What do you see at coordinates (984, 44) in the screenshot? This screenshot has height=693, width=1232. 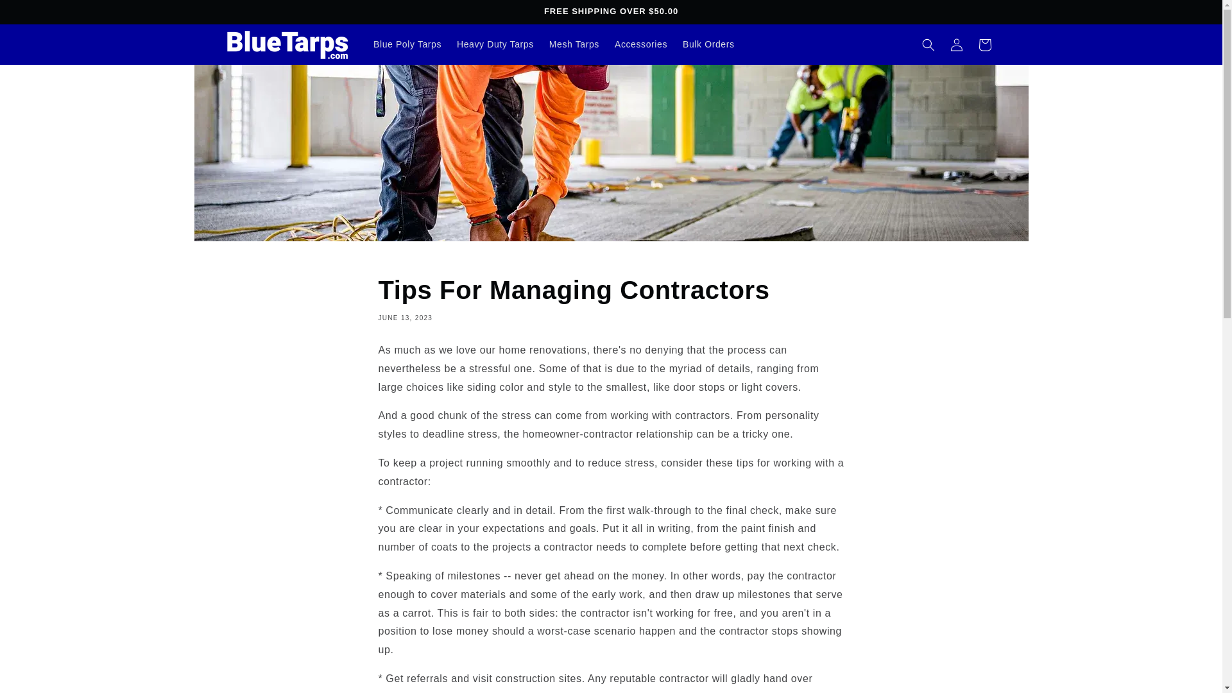 I see `Cart` at bounding box center [984, 44].